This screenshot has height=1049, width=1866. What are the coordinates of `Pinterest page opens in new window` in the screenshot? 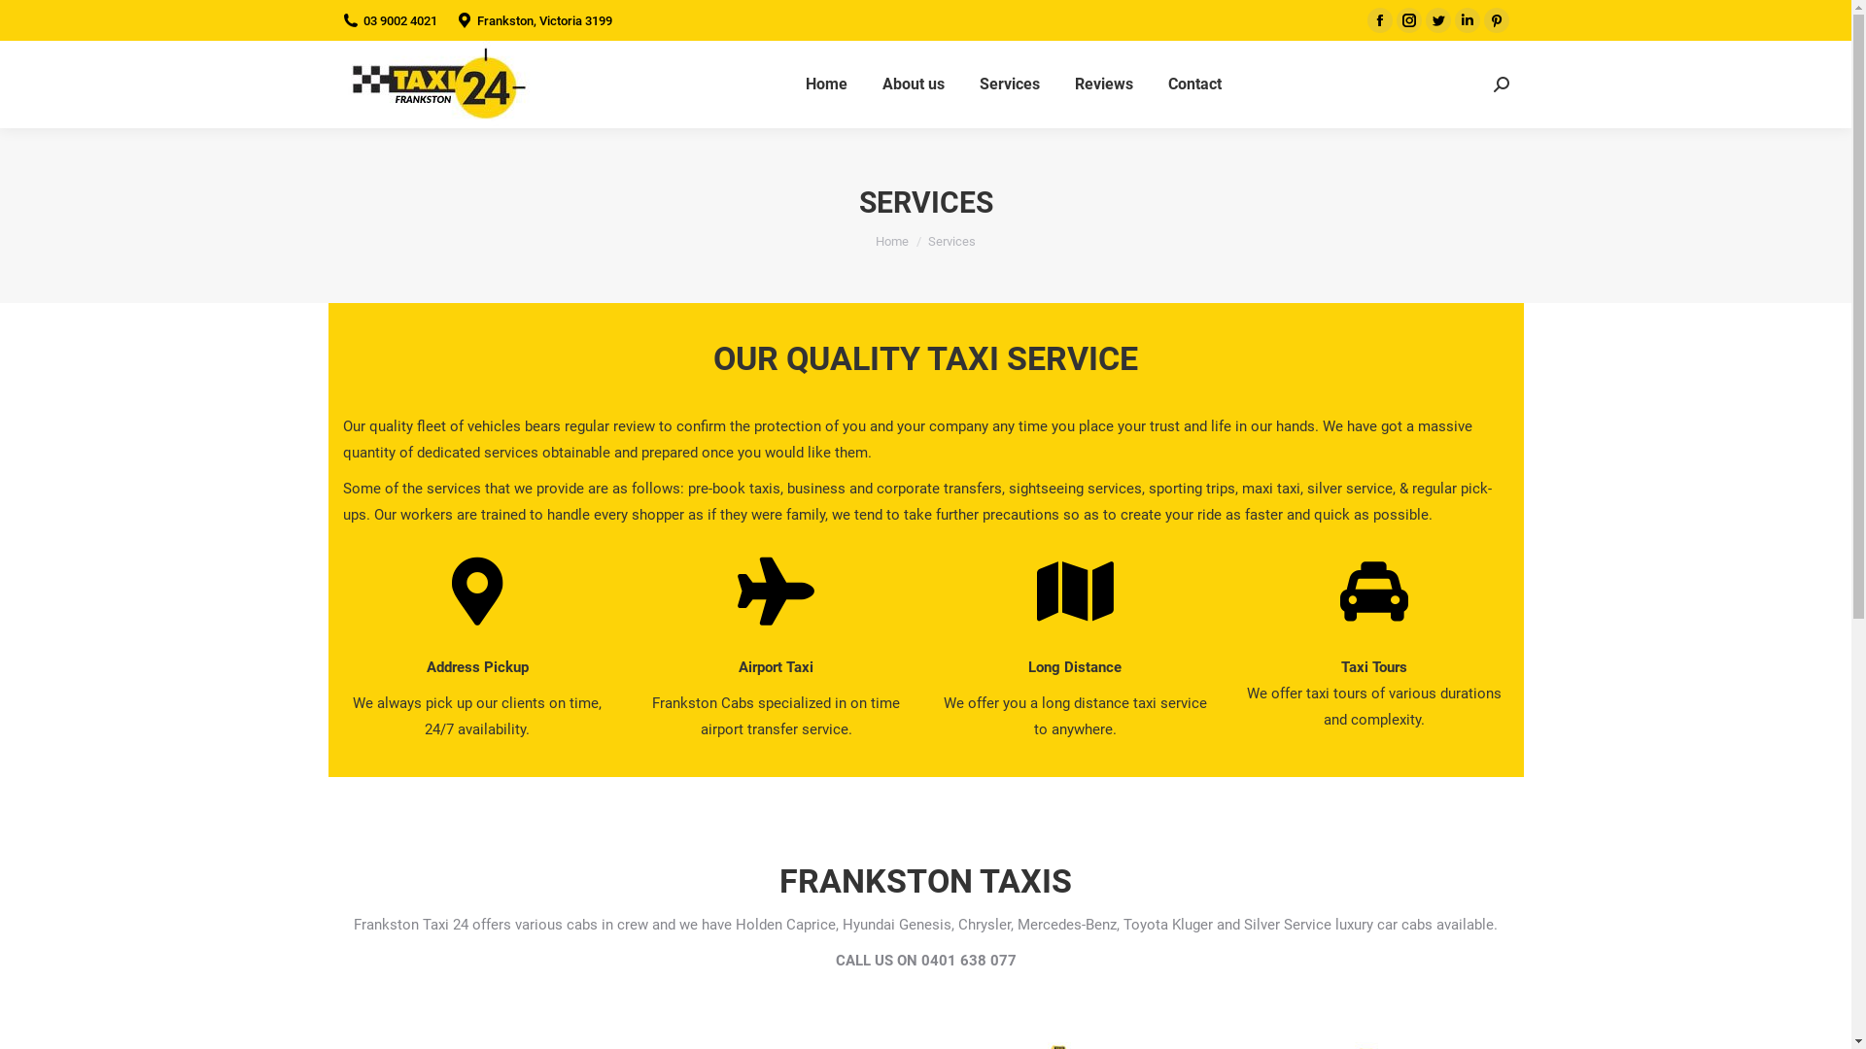 It's located at (1496, 20).